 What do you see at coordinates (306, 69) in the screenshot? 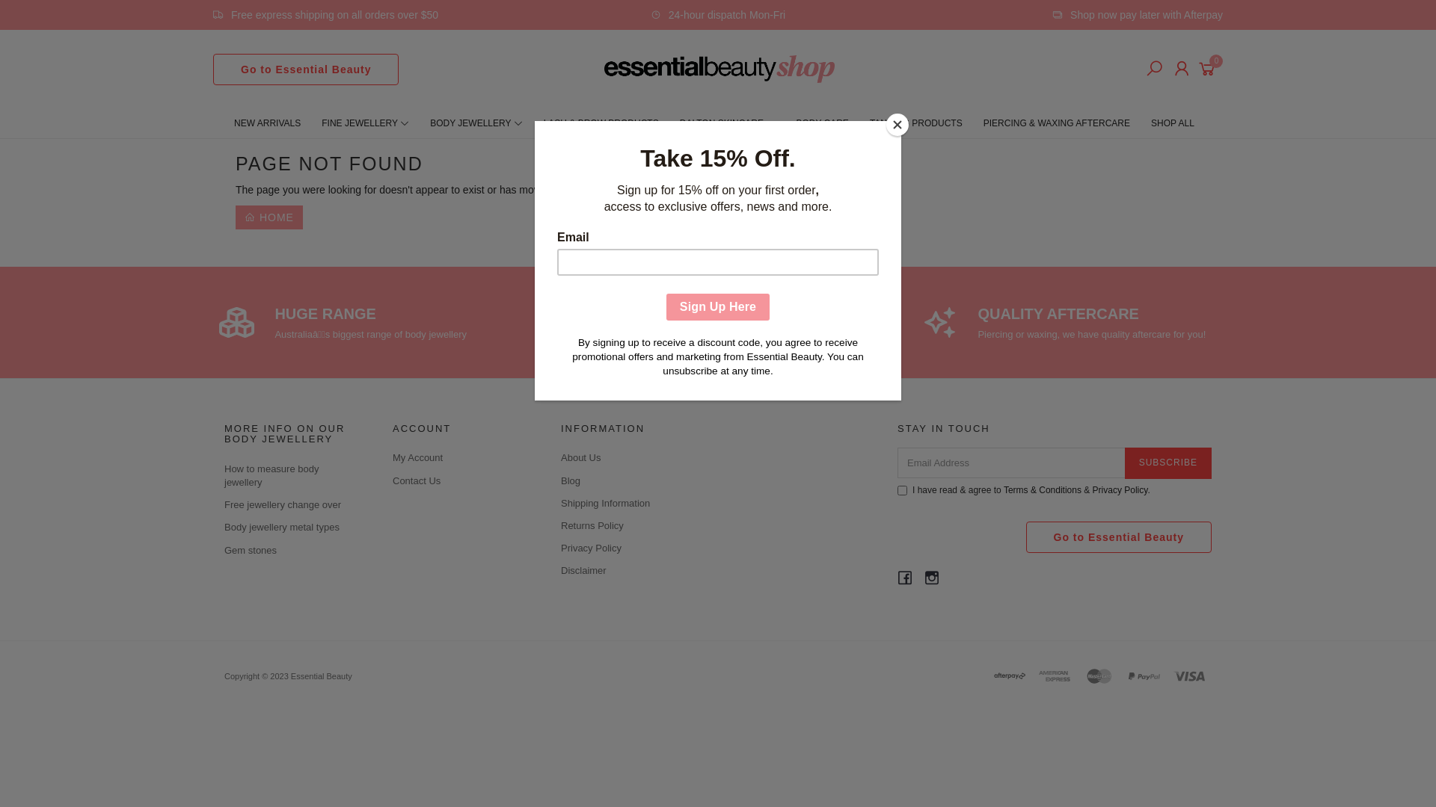
I see `Go to Essential Beauty` at bounding box center [306, 69].